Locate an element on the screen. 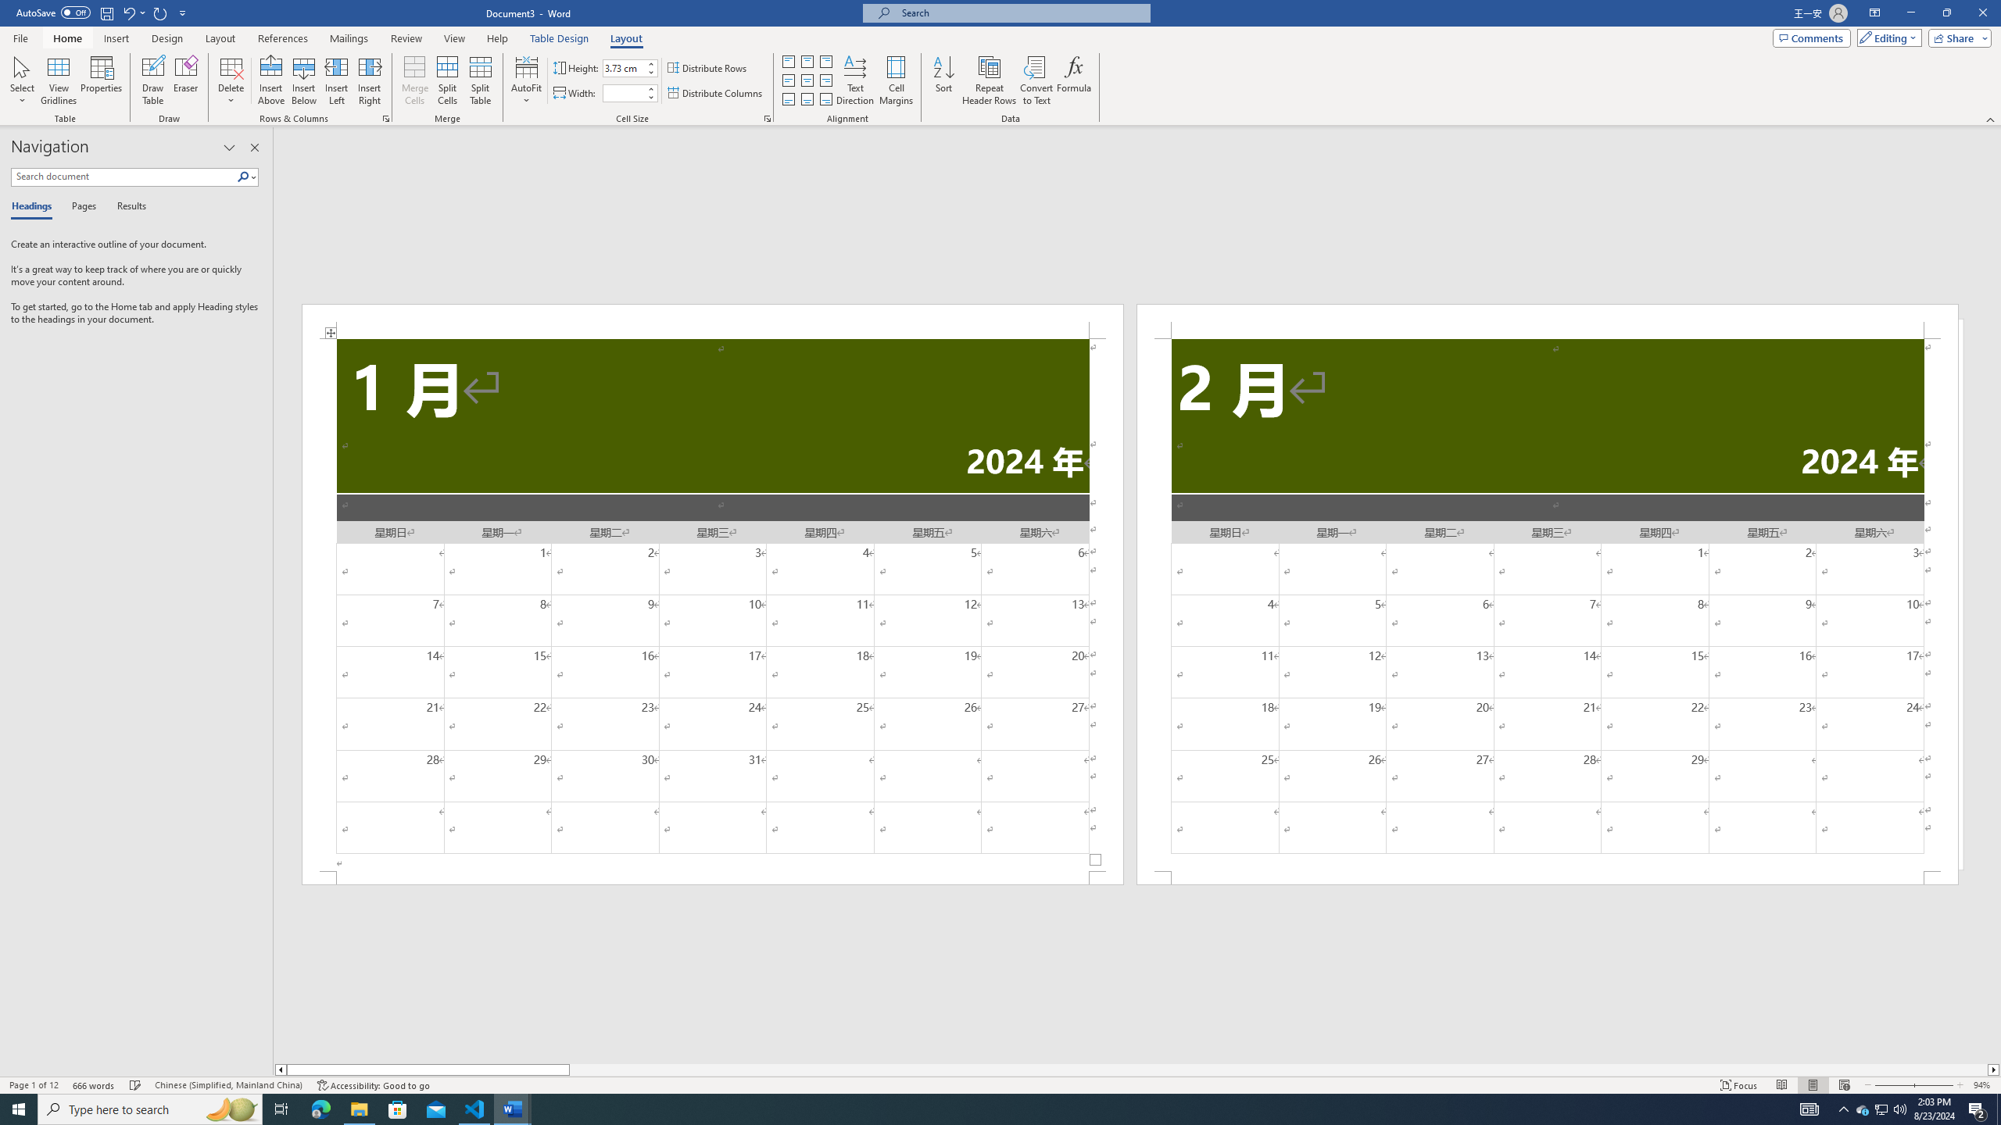  Insert Cells... is located at coordinates (386, 119).